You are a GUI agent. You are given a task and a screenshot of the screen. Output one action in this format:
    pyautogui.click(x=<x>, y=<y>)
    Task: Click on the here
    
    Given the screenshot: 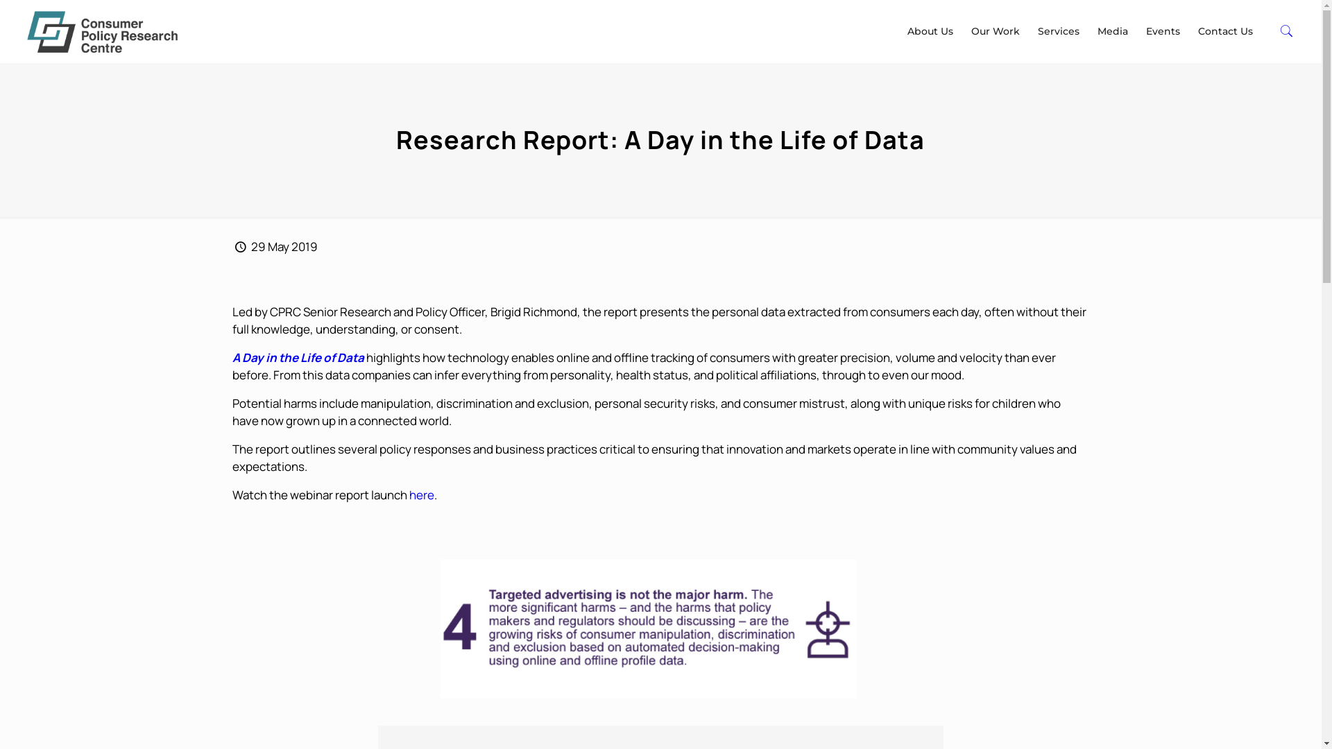 What is the action you would take?
    pyautogui.click(x=422, y=495)
    